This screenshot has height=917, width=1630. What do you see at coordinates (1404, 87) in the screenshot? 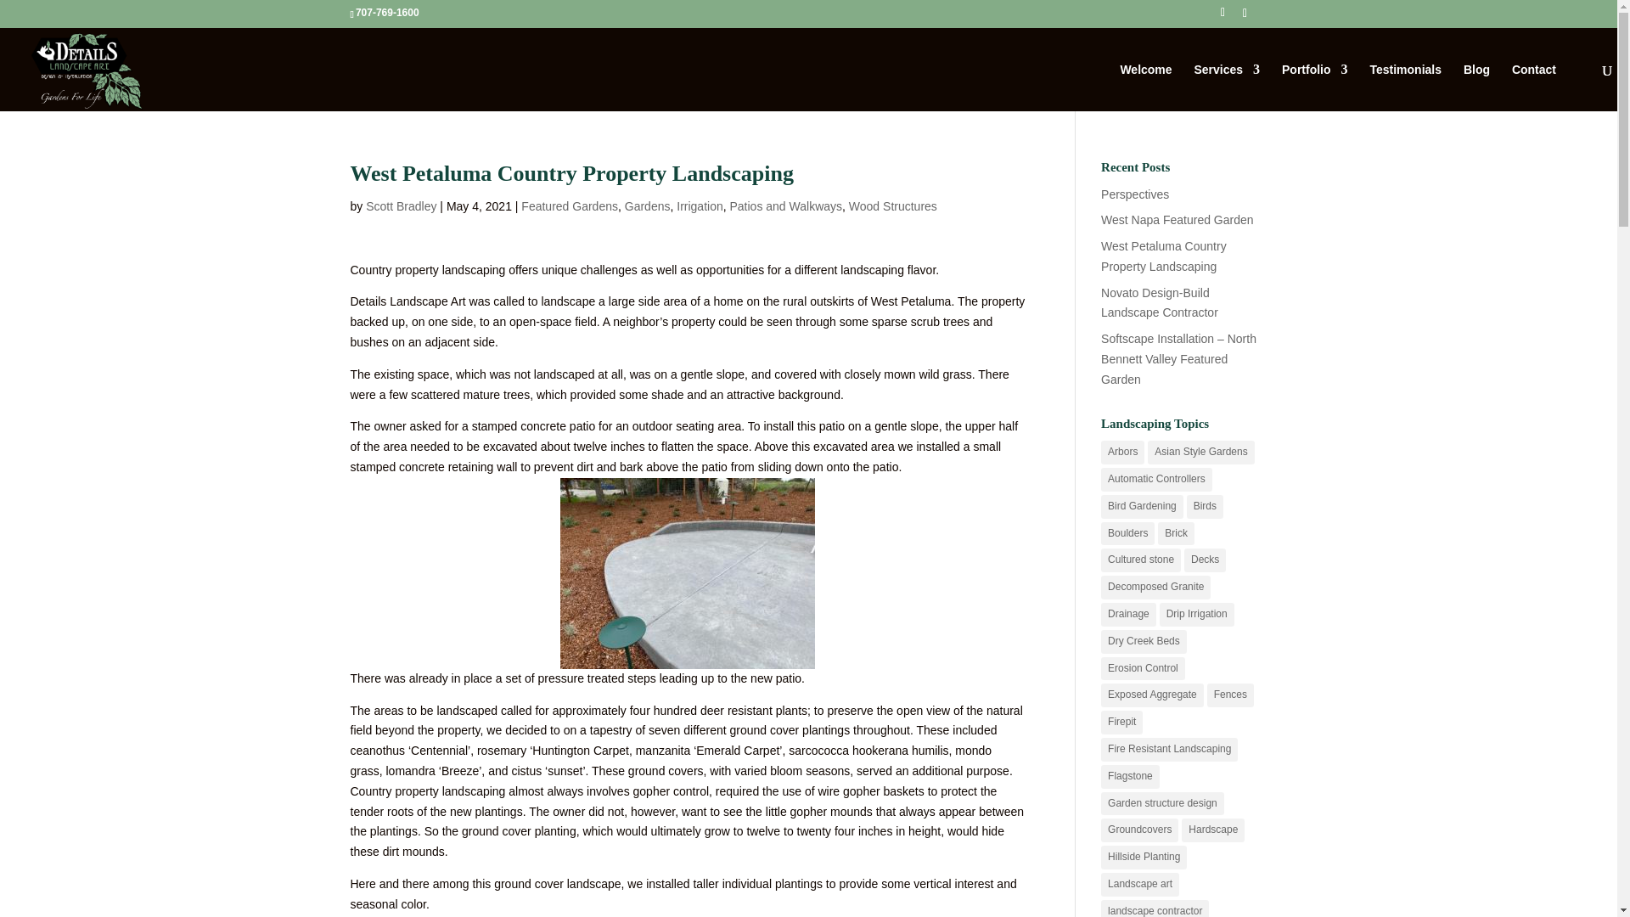
I see `Testimonials` at bounding box center [1404, 87].